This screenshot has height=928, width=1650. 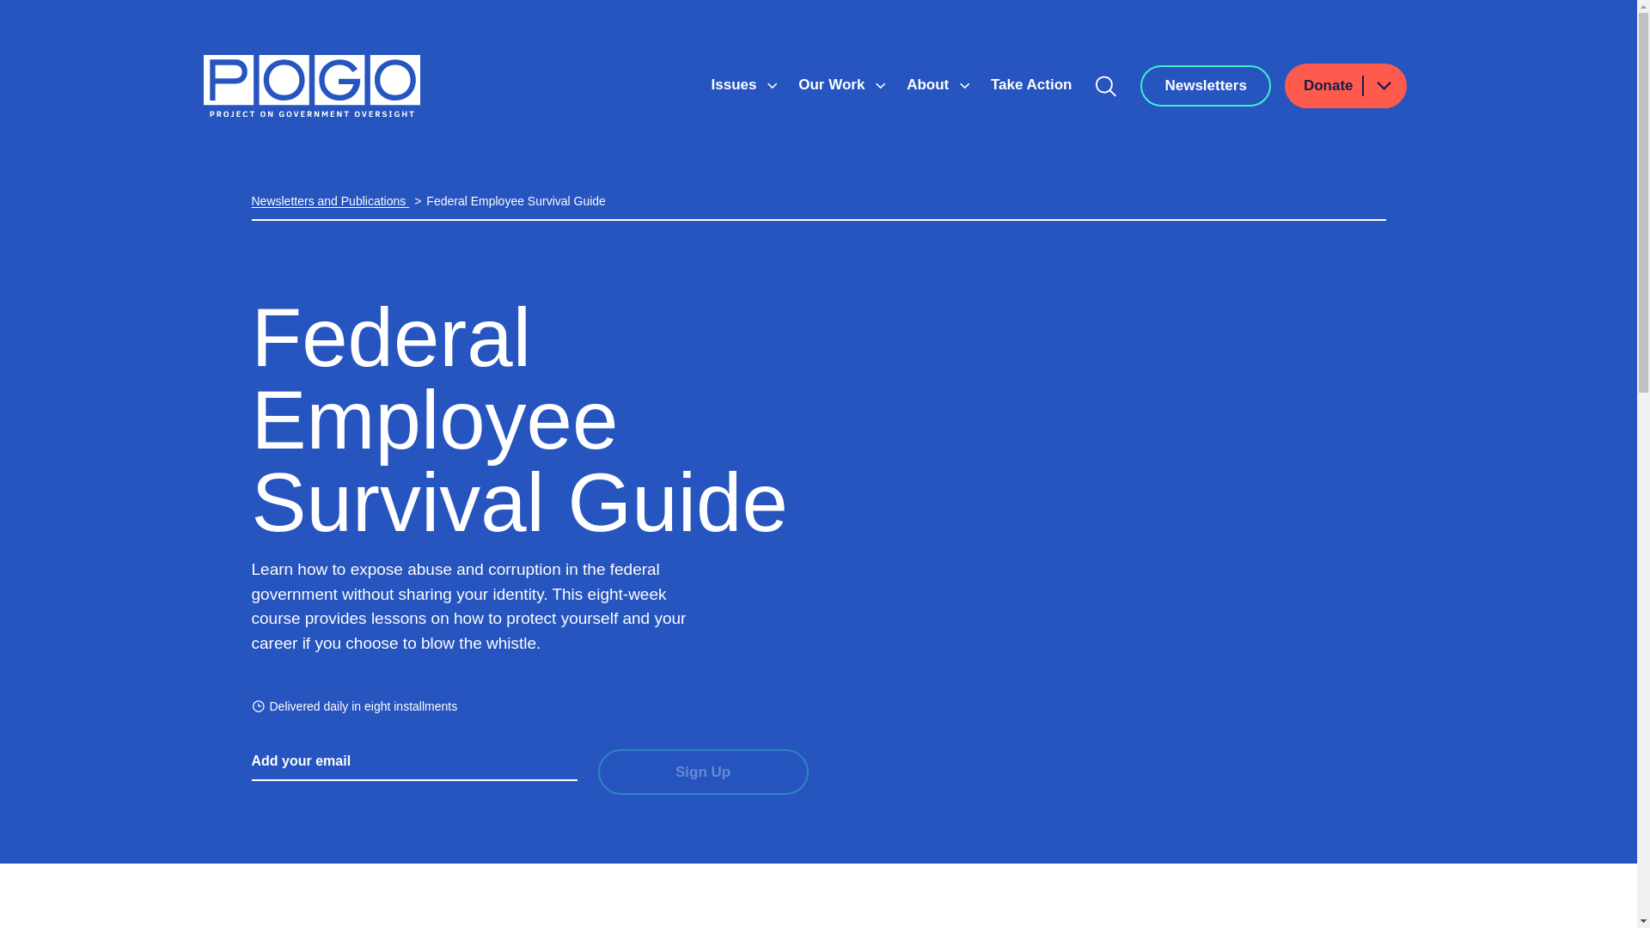 What do you see at coordinates (1205, 86) in the screenshot?
I see `Newsletters` at bounding box center [1205, 86].